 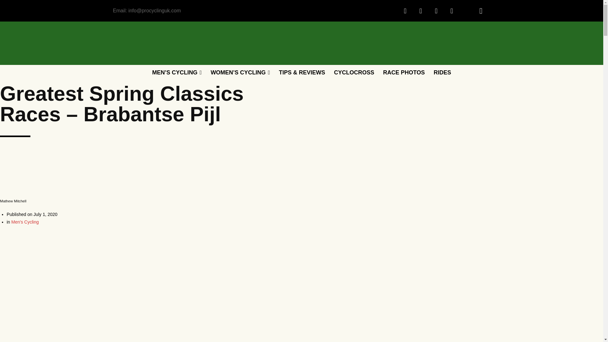 What do you see at coordinates (405, 11) in the screenshot?
I see `Facebook` at bounding box center [405, 11].